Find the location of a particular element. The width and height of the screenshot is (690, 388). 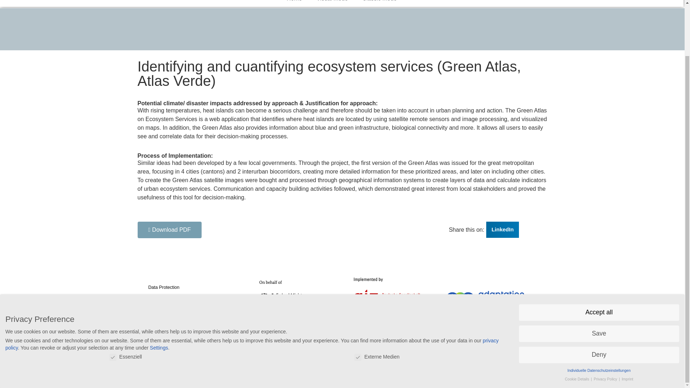

Home is located at coordinates (294, 4).